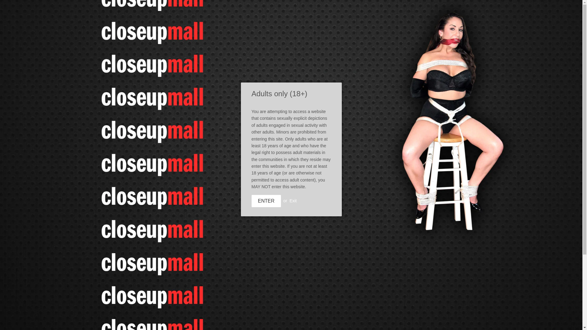  What do you see at coordinates (431, 33) in the screenshot?
I see `Share on Facebook` at bounding box center [431, 33].